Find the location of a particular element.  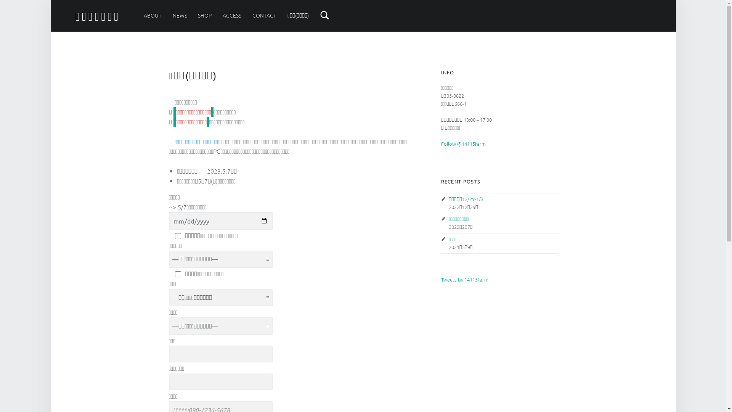

ABOUT is located at coordinates (152, 15).